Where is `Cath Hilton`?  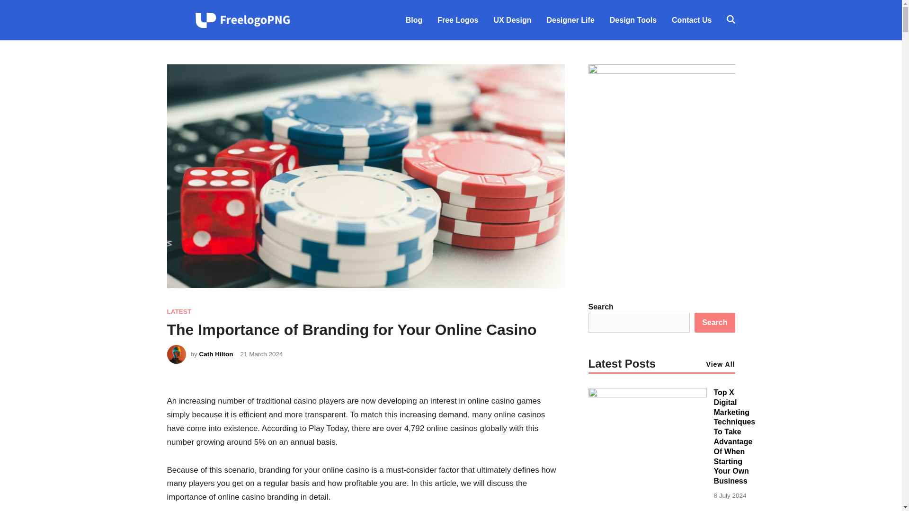 Cath Hilton is located at coordinates (216, 354).